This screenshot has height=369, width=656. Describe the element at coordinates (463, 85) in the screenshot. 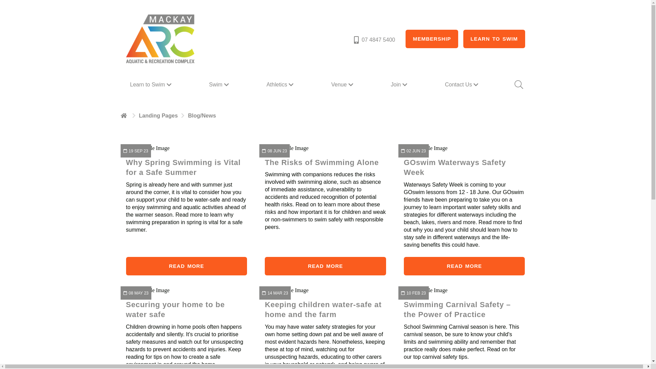

I see `Contact Us` at that location.